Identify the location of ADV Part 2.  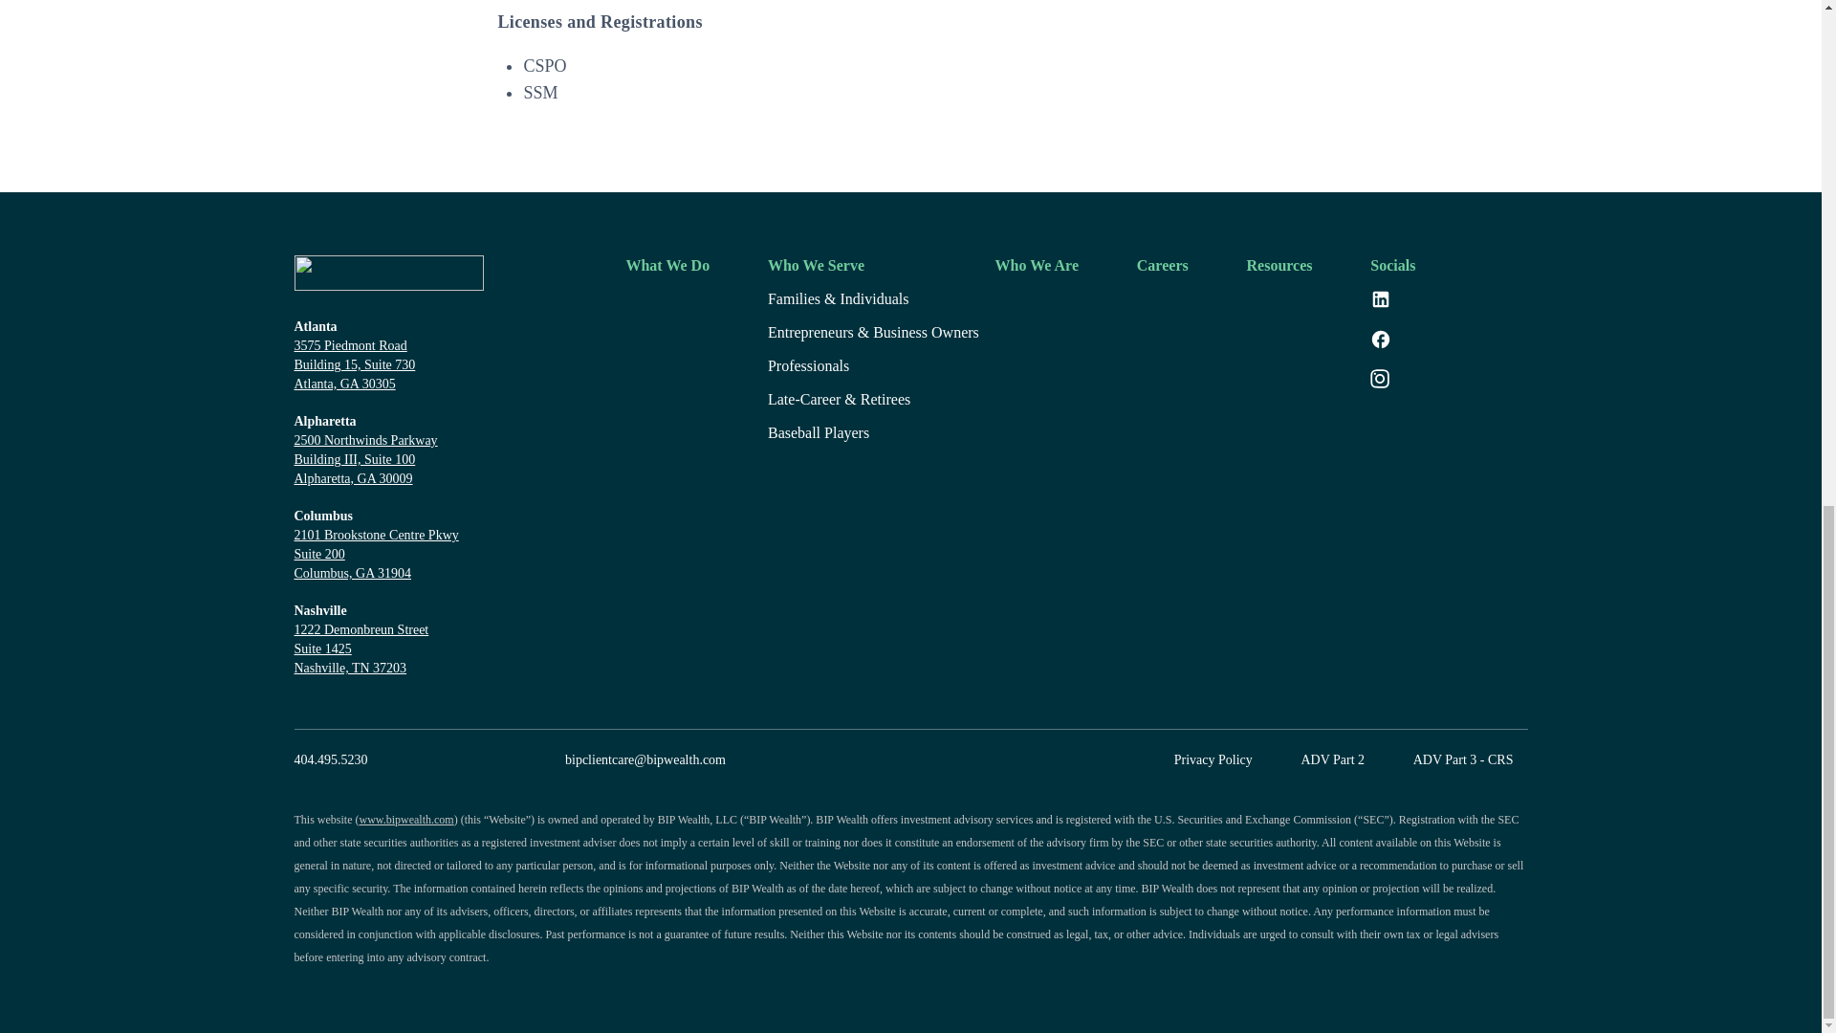
(1331, 759).